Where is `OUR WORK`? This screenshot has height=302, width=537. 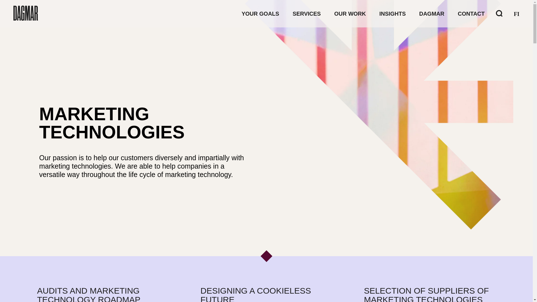 OUR WORK is located at coordinates (350, 13).